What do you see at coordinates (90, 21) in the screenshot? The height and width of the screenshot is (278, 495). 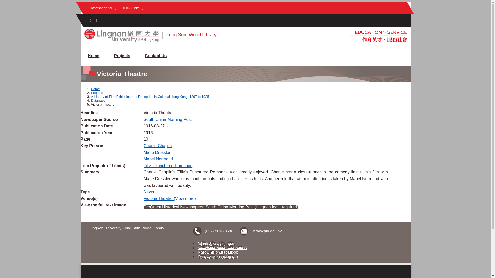 I see `Share to` at bounding box center [90, 21].